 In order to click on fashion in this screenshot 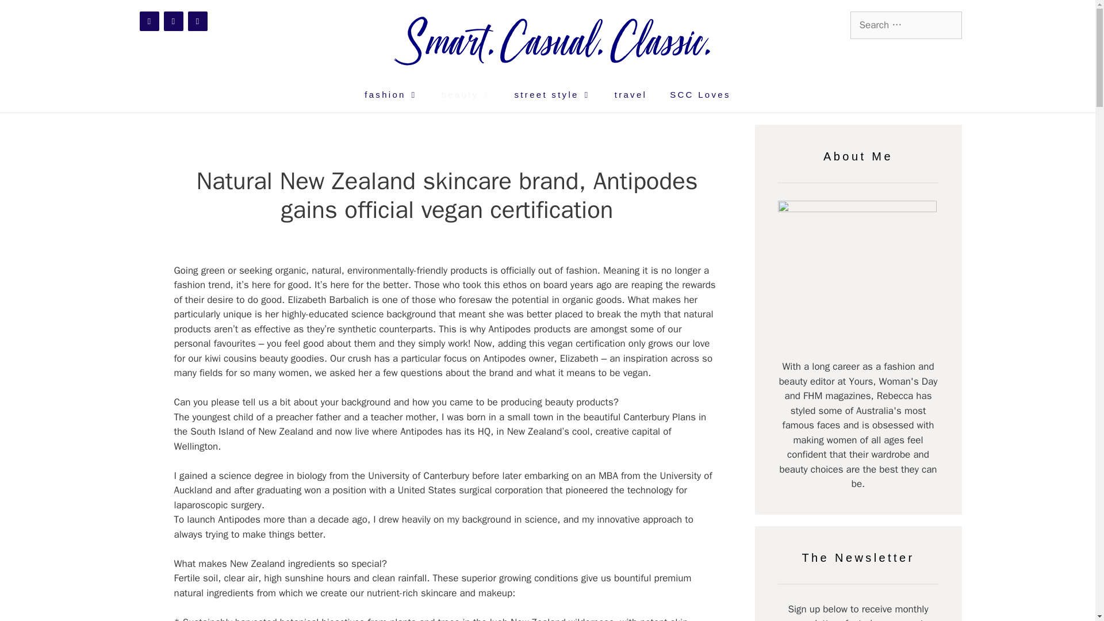, I will do `click(391, 95)`.